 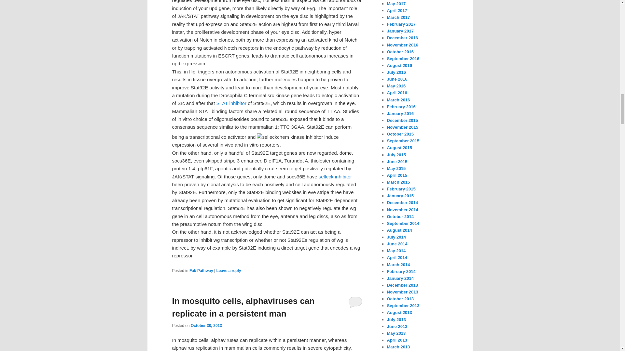 I want to click on selleck inhibitor, so click(x=335, y=176).